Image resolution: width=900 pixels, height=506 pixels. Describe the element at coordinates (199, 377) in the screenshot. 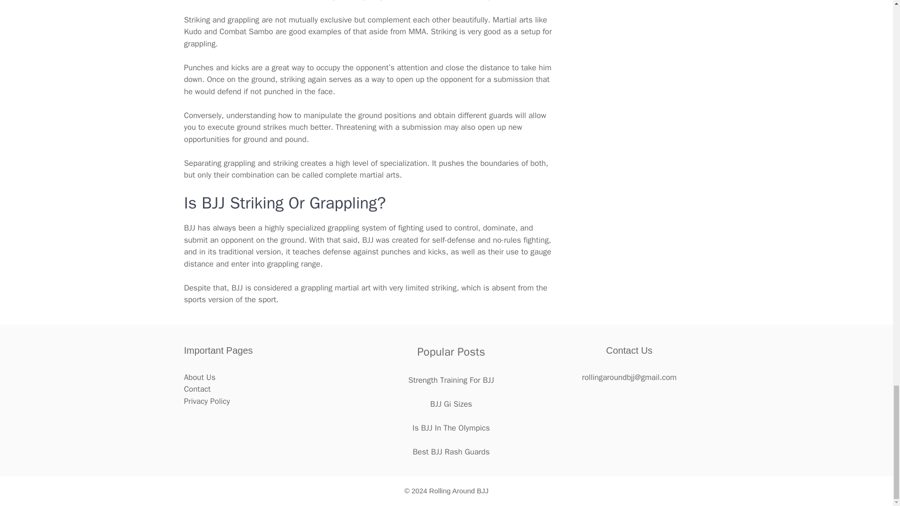

I see `About Us` at that location.